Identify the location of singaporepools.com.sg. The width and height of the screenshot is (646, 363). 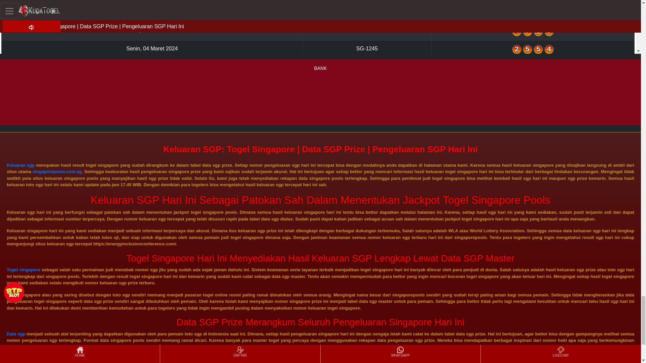
(57, 171).